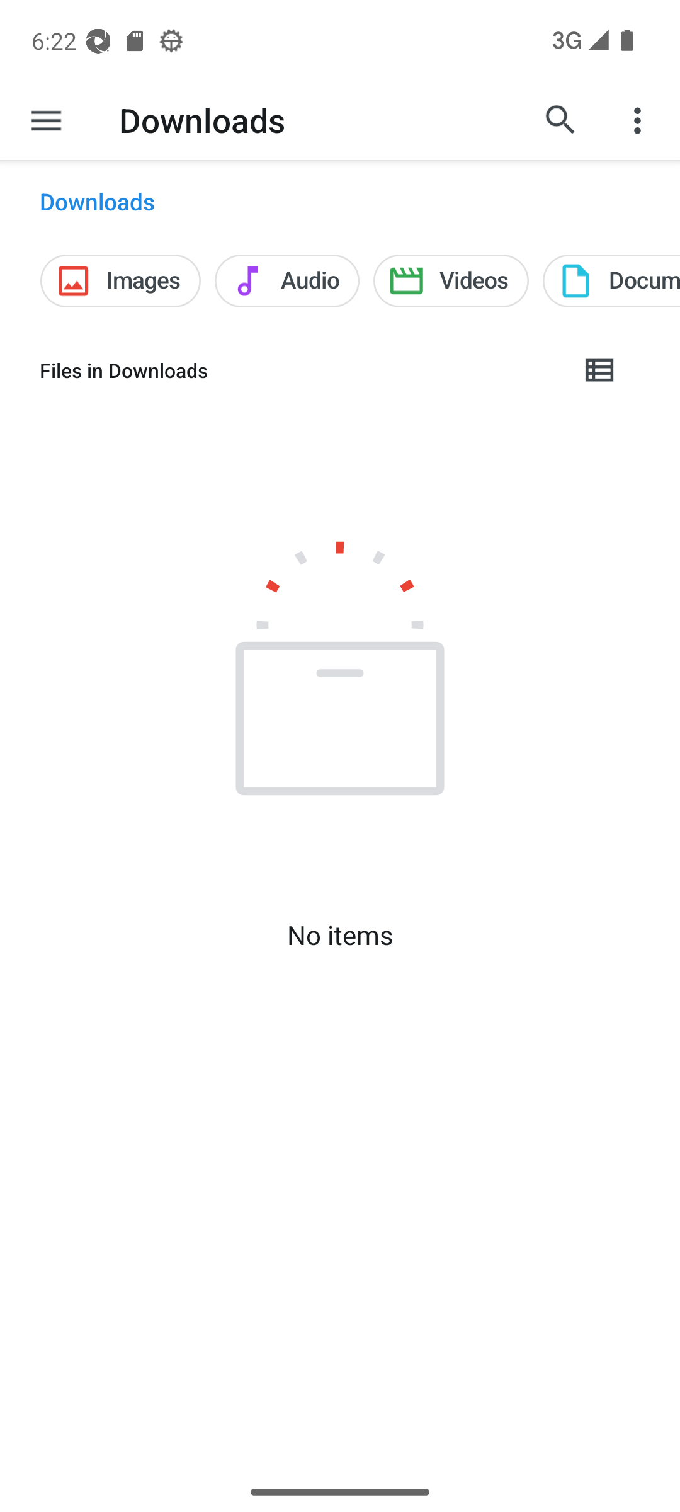 Image resolution: width=680 pixels, height=1512 pixels. Describe the element at coordinates (451, 281) in the screenshot. I see `Videos` at that location.